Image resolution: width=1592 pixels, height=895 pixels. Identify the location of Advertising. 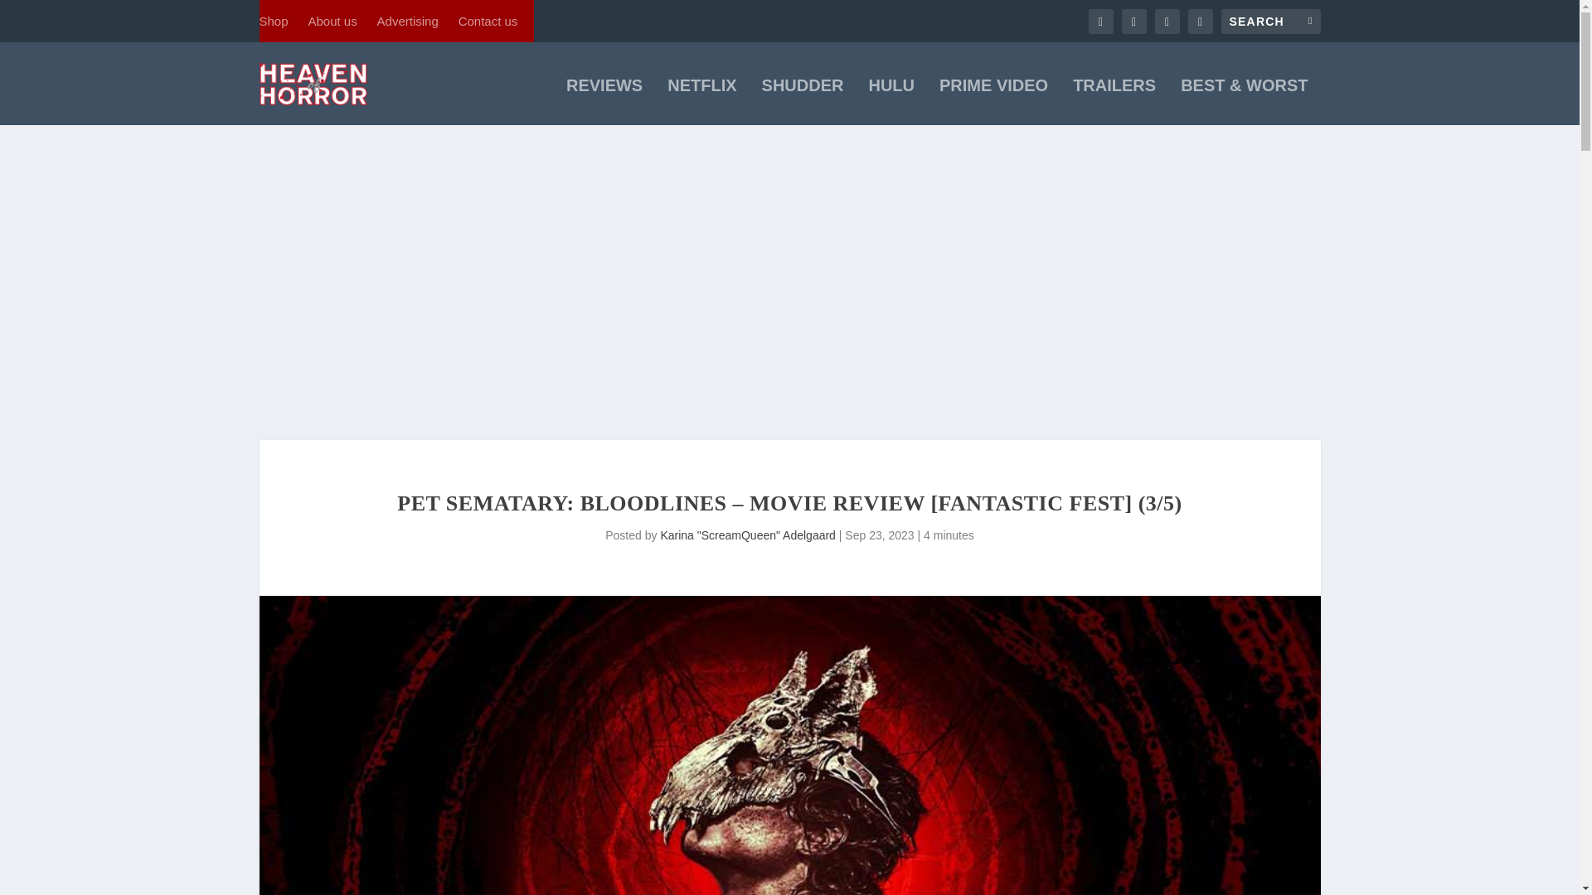
(408, 21).